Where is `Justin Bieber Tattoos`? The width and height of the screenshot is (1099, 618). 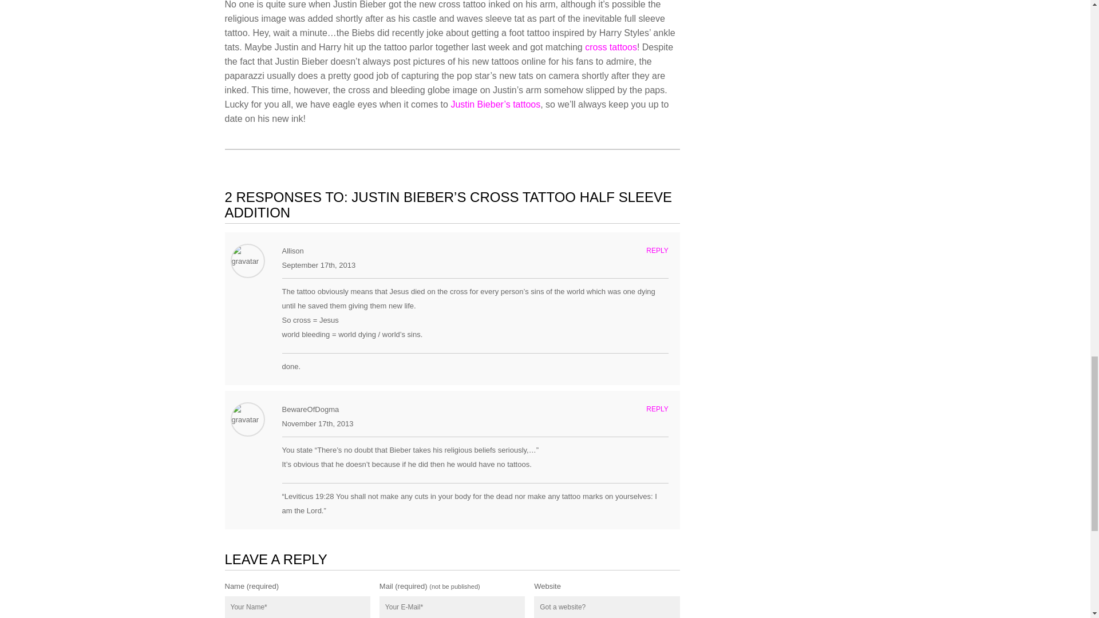 Justin Bieber Tattoos is located at coordinates (496, 104).